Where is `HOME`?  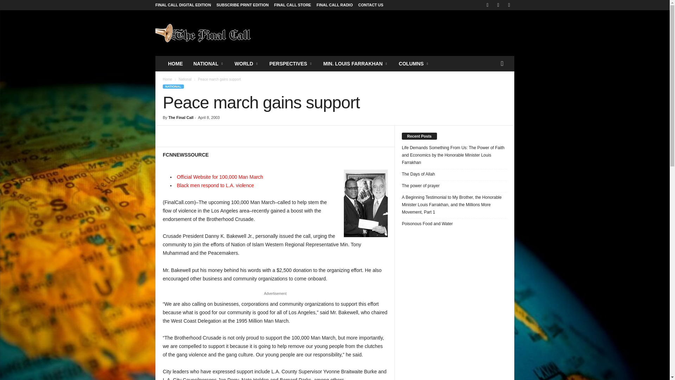
HOME is located at coordinates (175, 63).